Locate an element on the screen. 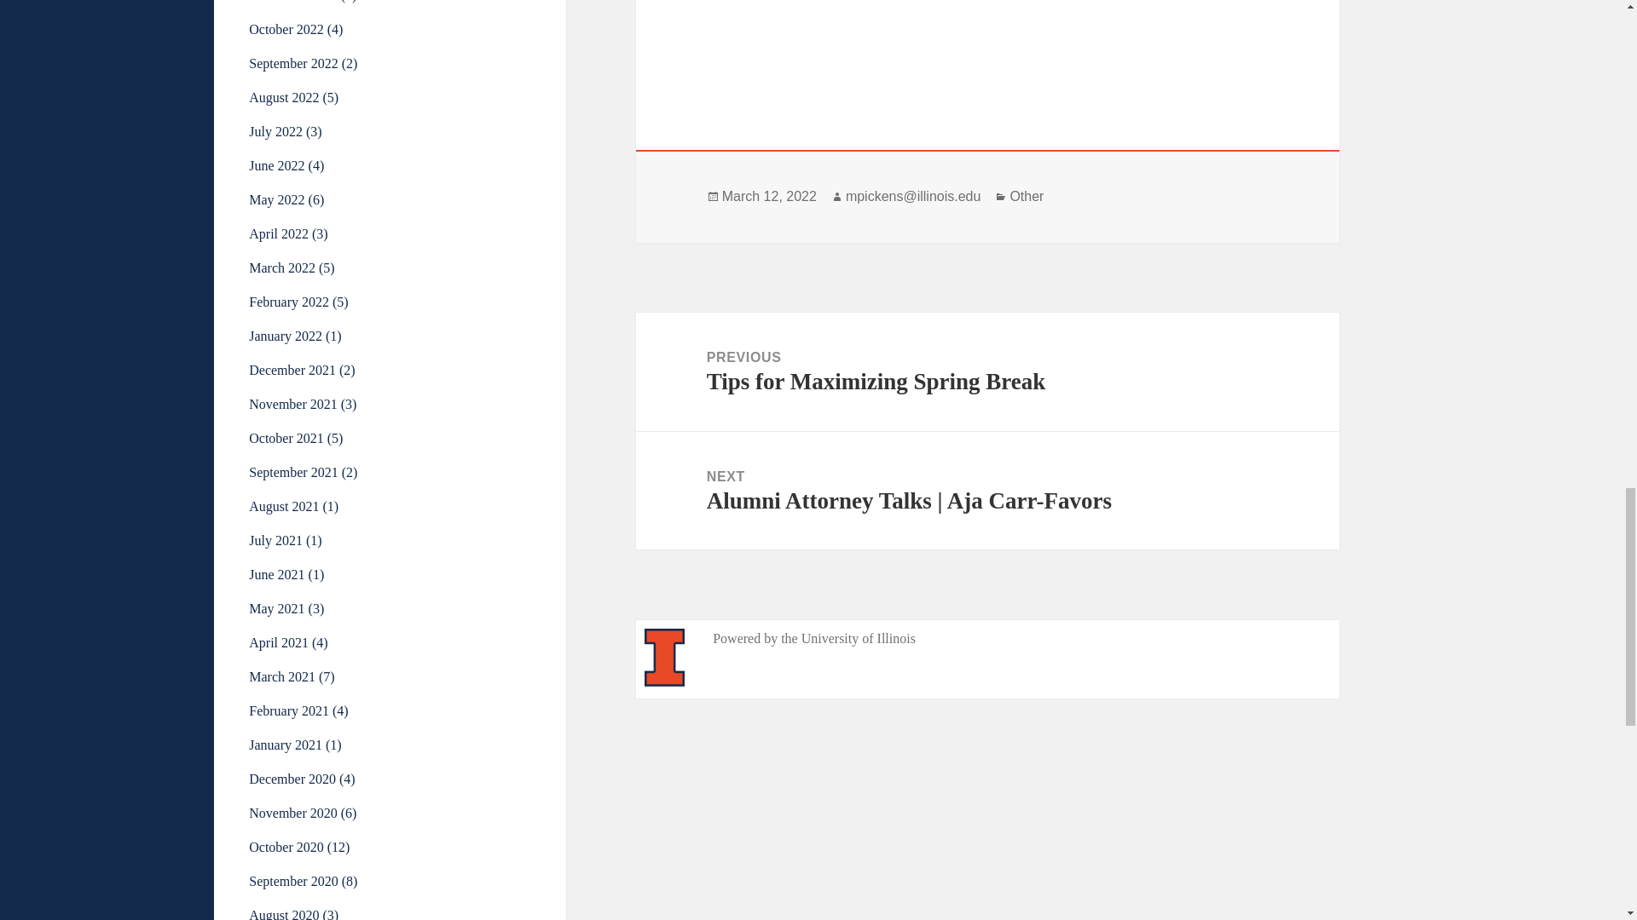  September 2022 is located at coordinates (292, 63).